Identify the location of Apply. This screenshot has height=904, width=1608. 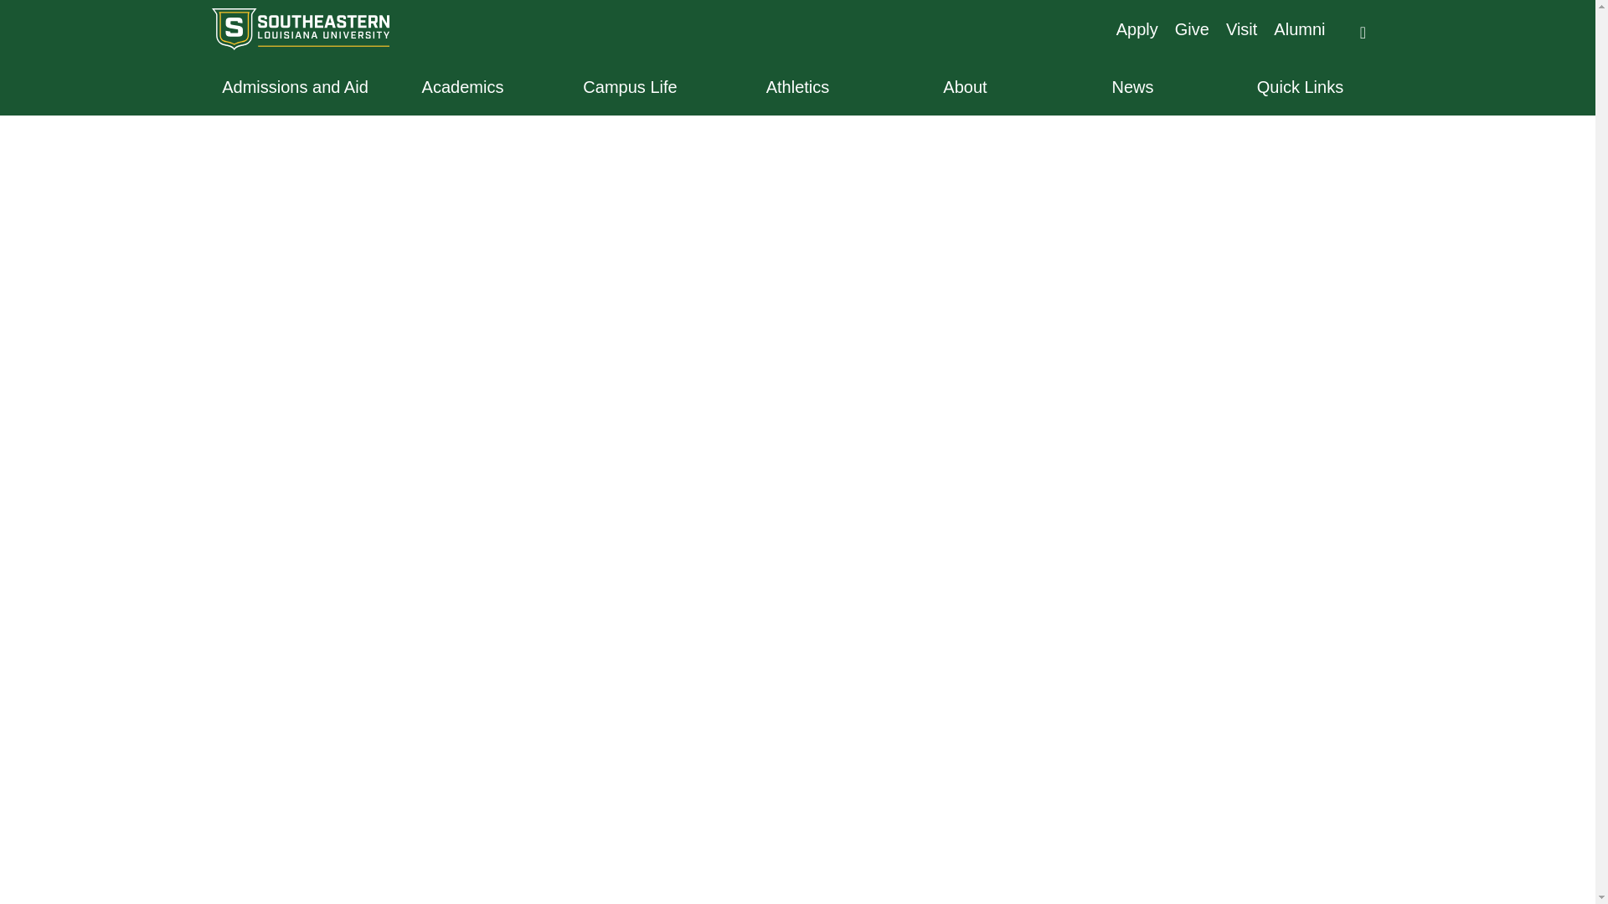
(1136, 28).